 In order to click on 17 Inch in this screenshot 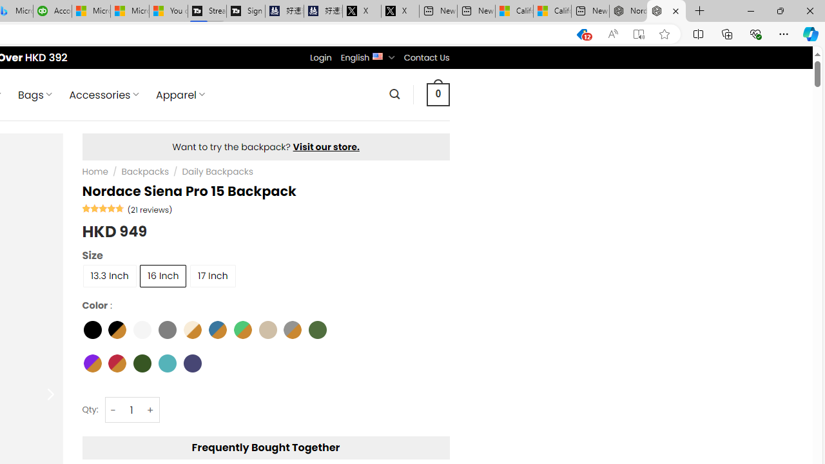, I will do `click(213, 275)`.